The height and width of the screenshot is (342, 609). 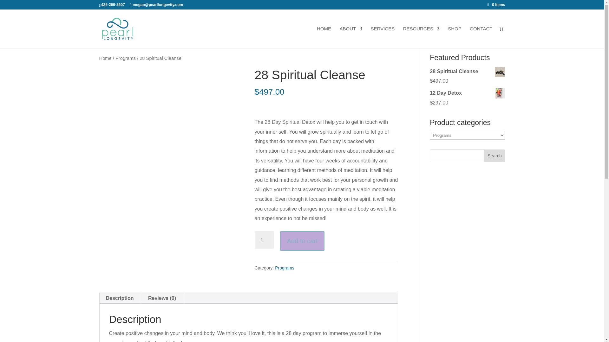 I want to click on Home, so click(x=105, y=58).